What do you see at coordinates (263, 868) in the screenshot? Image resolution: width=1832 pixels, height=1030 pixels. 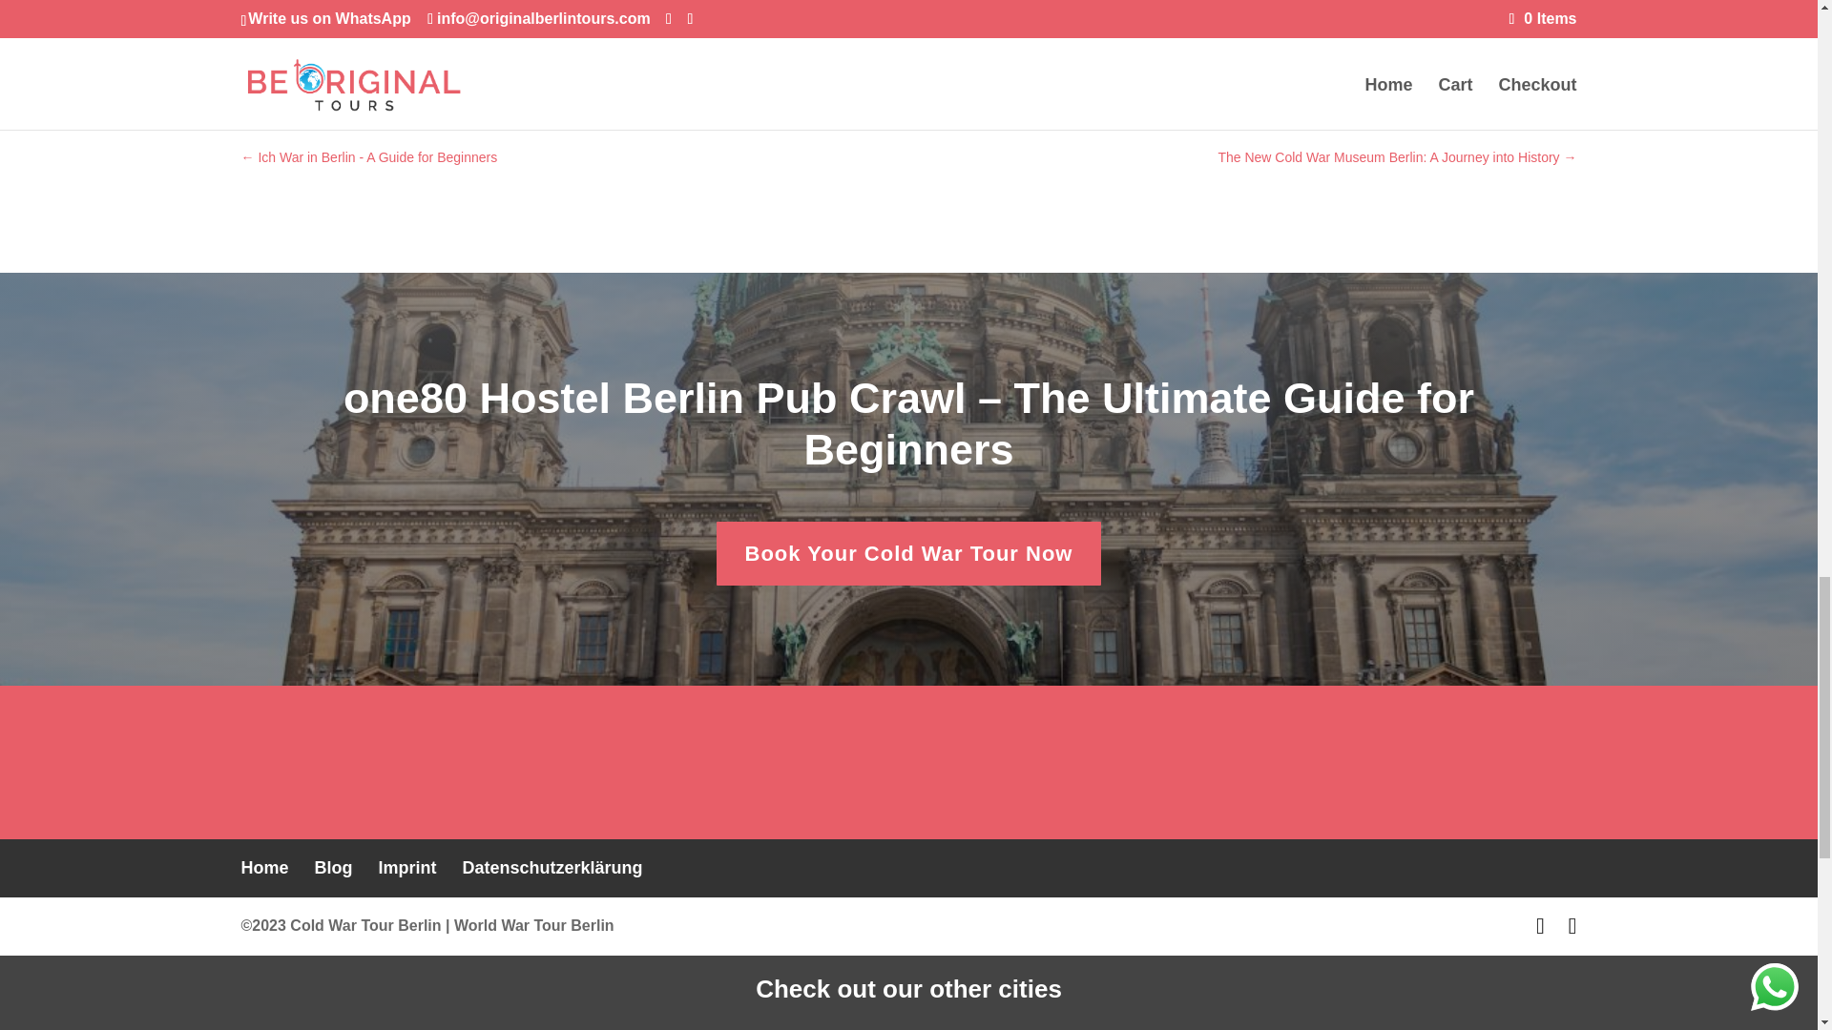 I see `Home` at bounding box center [263, 868].